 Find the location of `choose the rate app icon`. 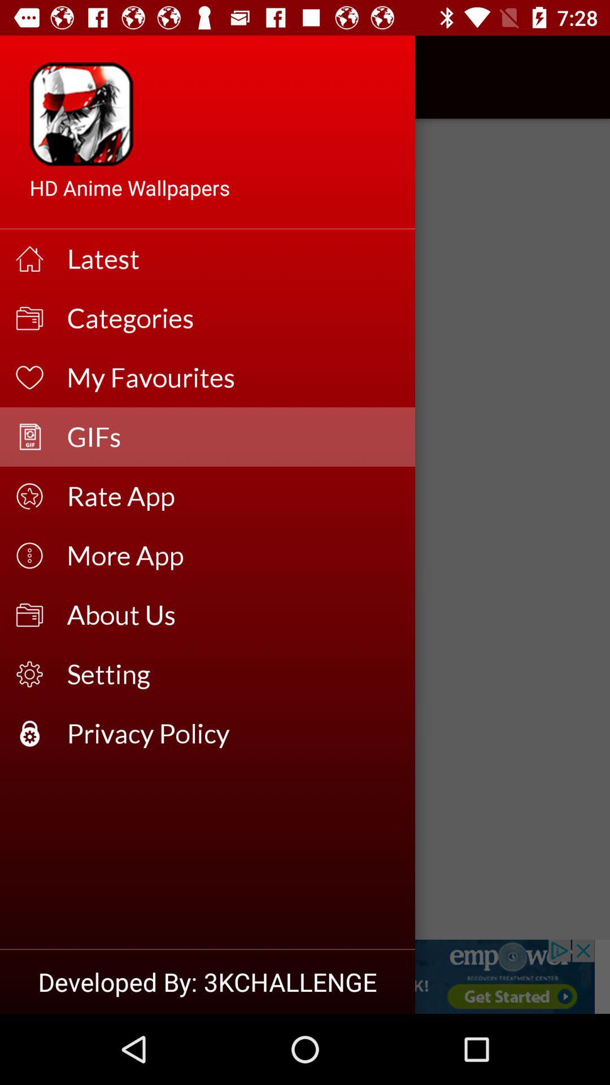

choose the rate app icon is located at coordinates (234, 496).